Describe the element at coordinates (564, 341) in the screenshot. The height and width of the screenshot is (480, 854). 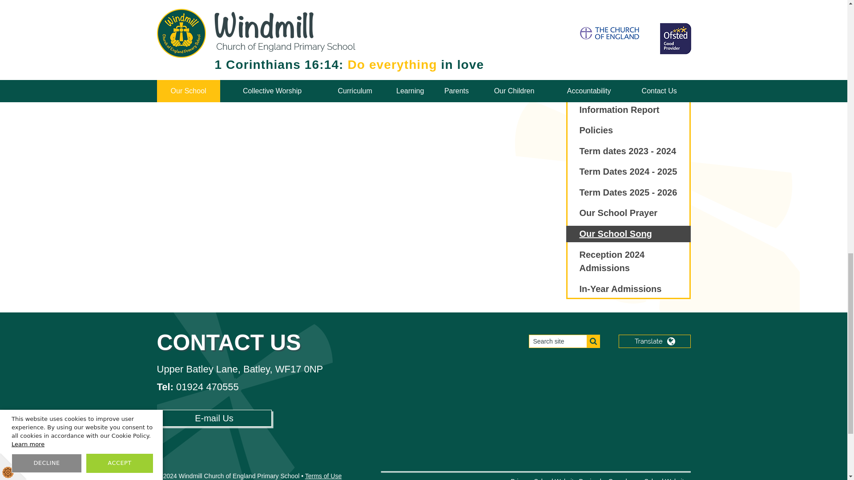
I see `Search site` at that location.